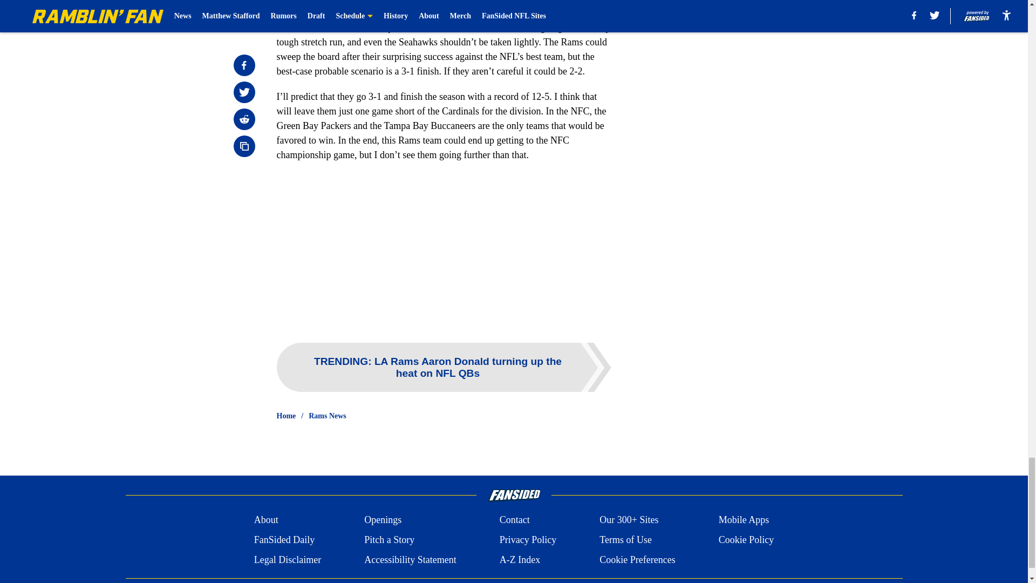  Describe the element at coordinates (390, 540) in the screenshot. I see `Pitch a Story` at that location.